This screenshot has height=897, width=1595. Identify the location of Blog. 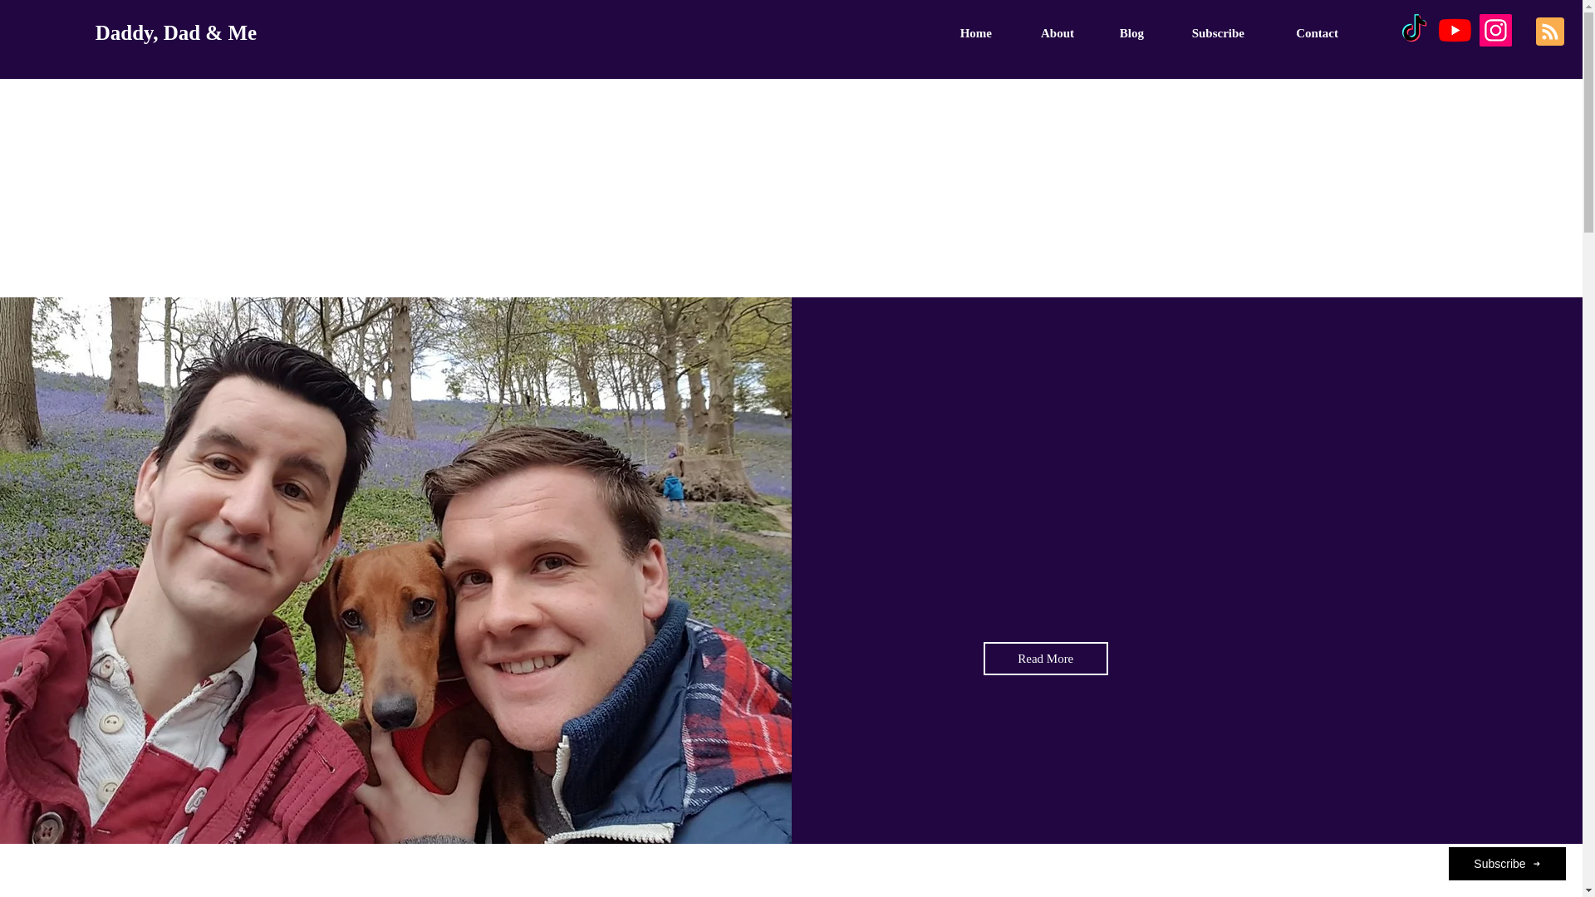
(1116, 33).